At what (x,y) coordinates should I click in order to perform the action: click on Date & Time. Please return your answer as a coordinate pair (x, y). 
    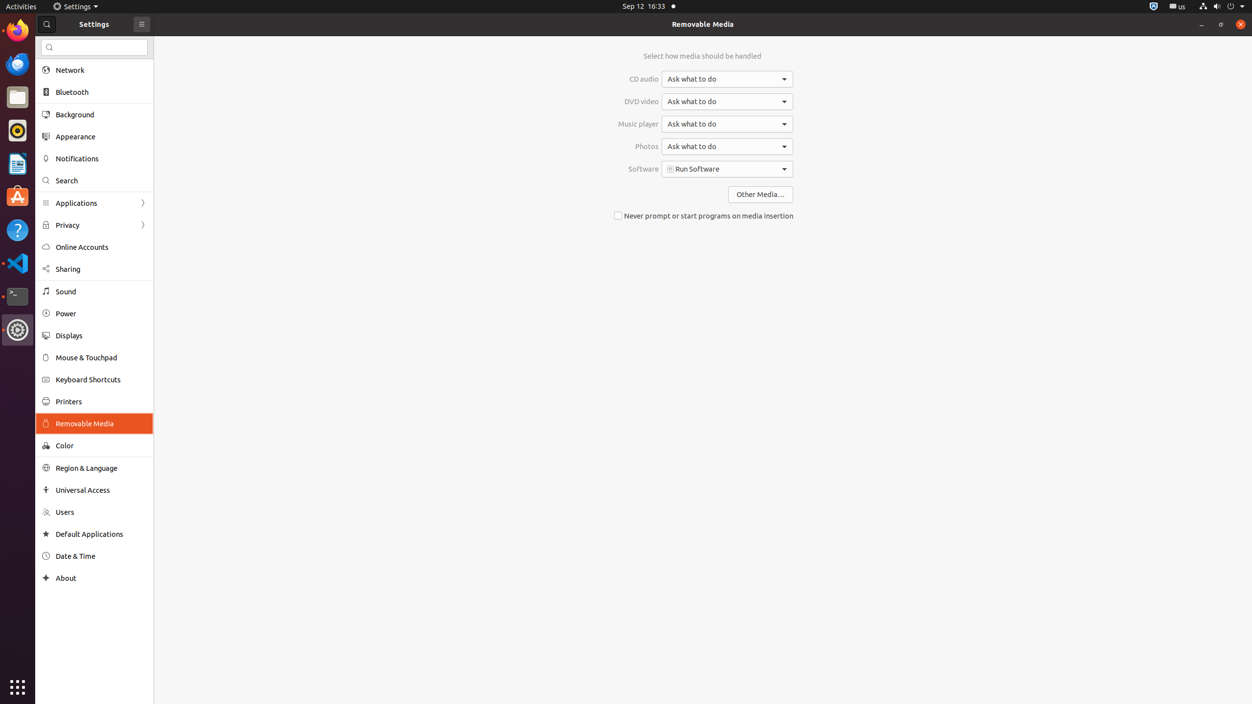
    Looking at the image, I should click on (101, 556).